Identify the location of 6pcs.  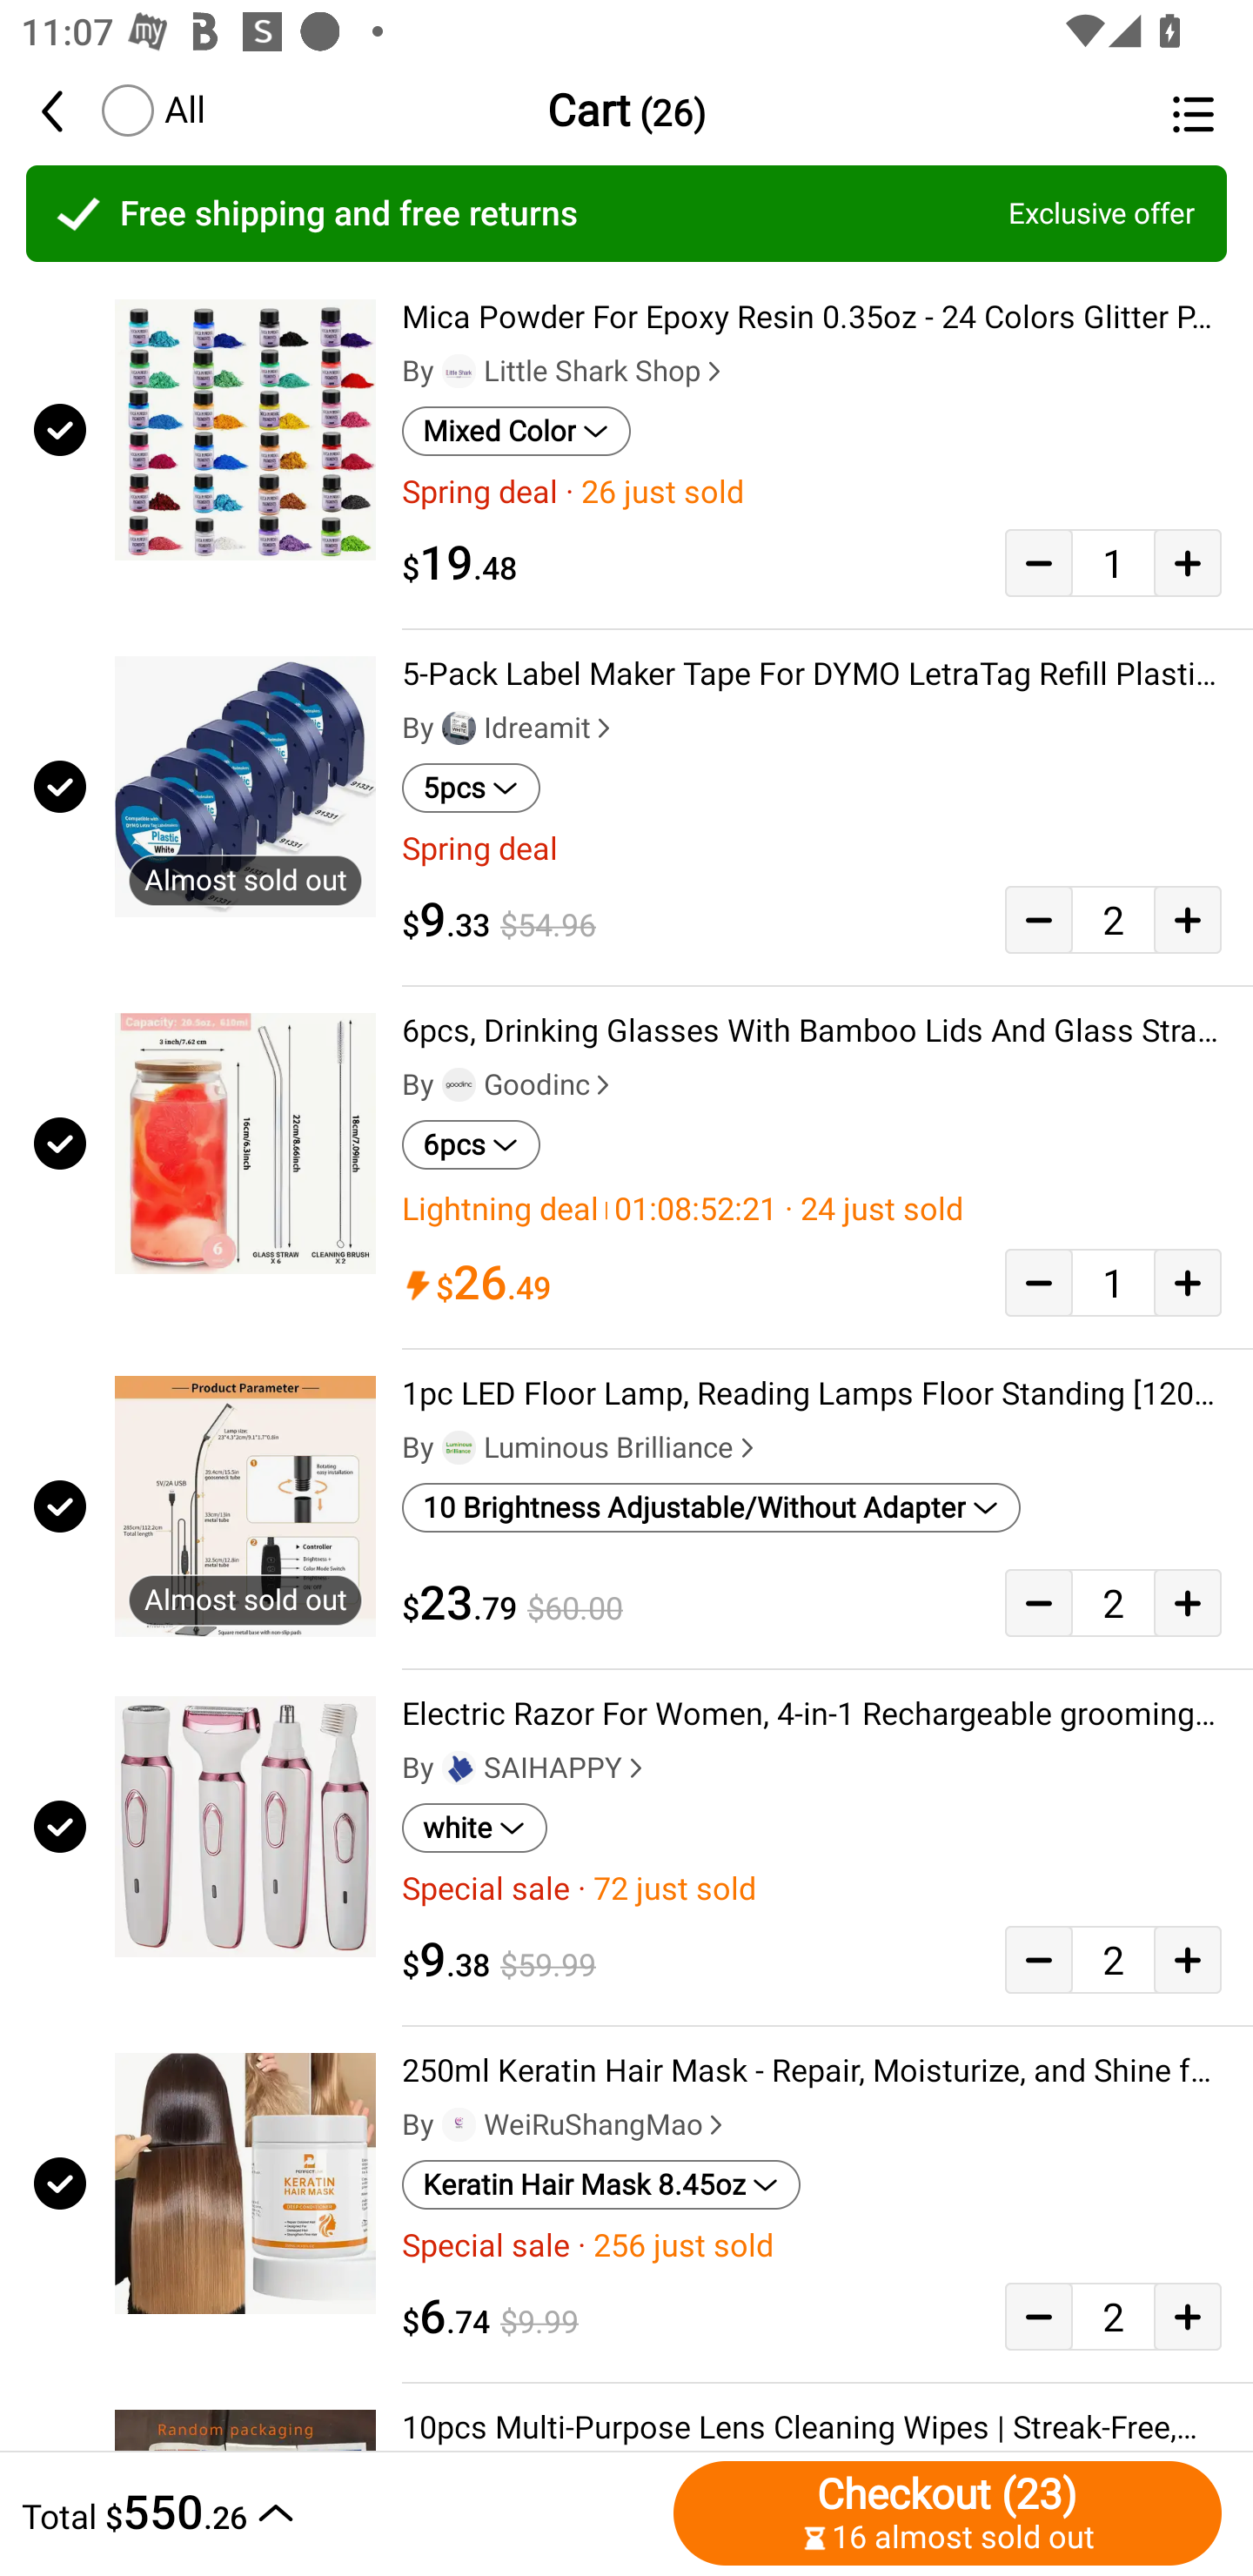
(471, 1144).